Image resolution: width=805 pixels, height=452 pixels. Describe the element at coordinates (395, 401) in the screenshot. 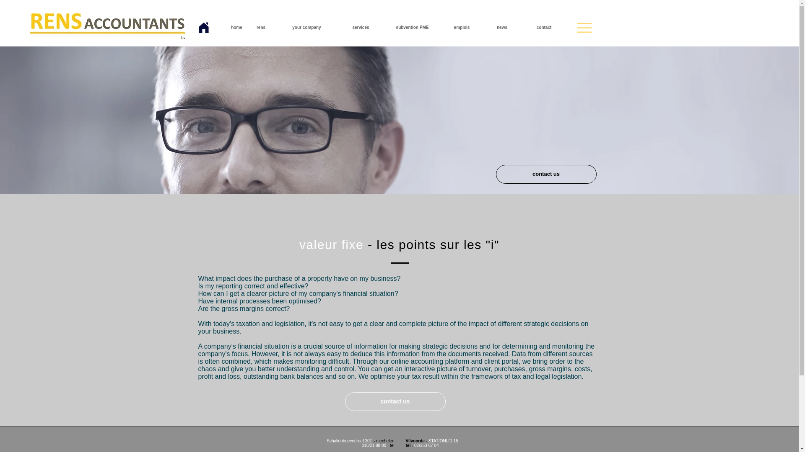

I see `contact us` at that location.